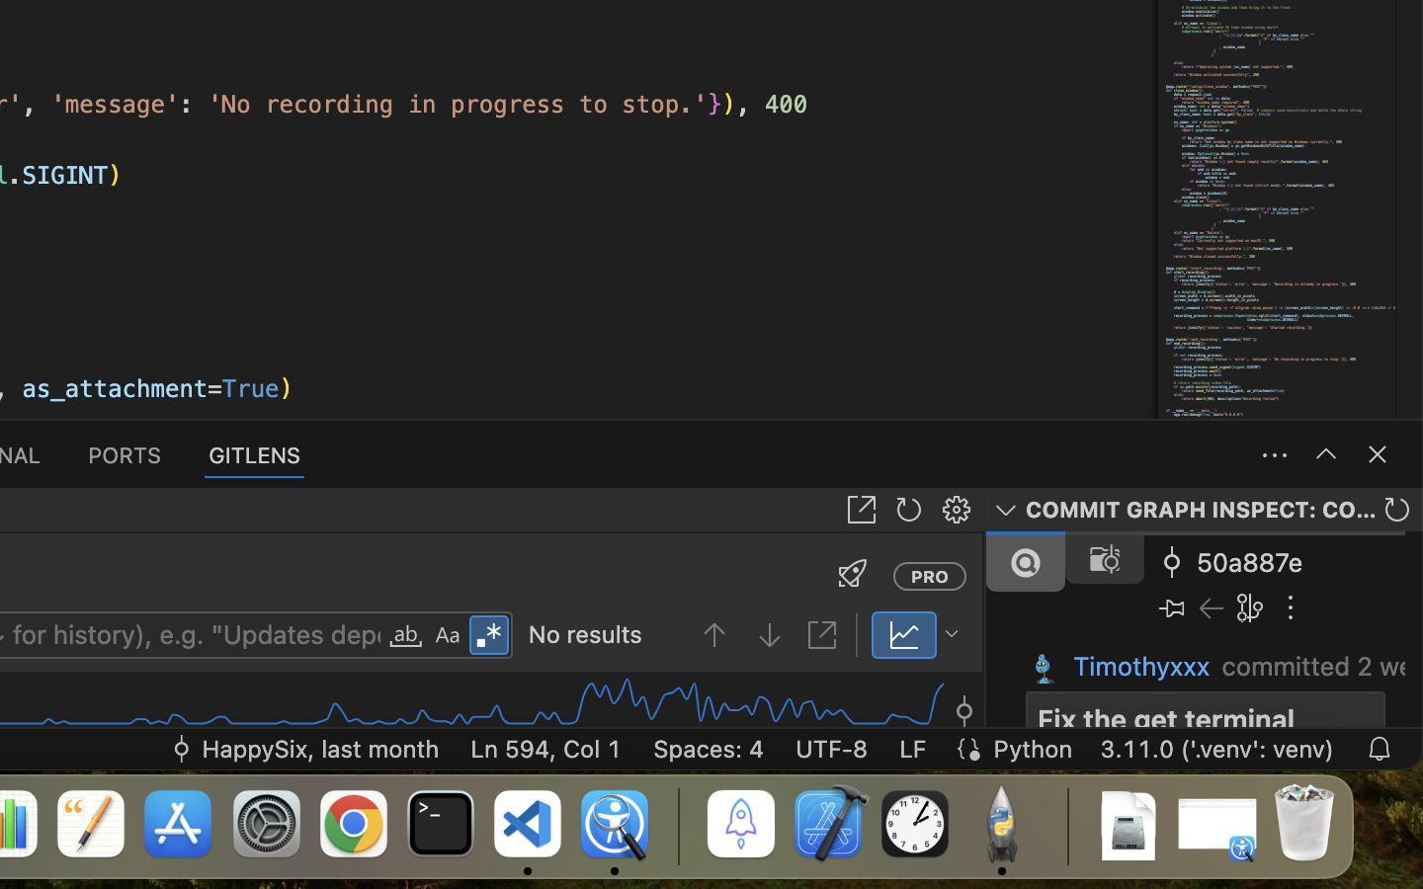  What do you see at coordinates (930, 576) in the screenshot?
I see `Pro` at bounding box center [930, 576].